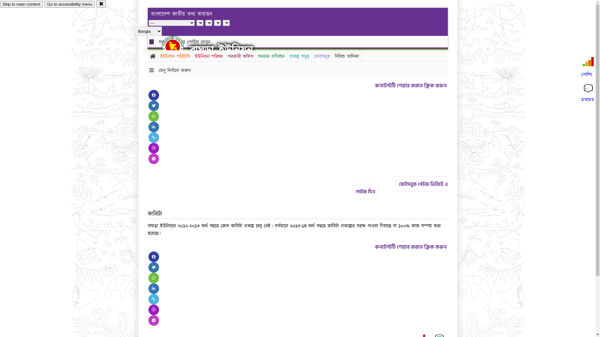 The image size is (600, 337). I want to click on Go to accessibility menu, so click(70, 4).